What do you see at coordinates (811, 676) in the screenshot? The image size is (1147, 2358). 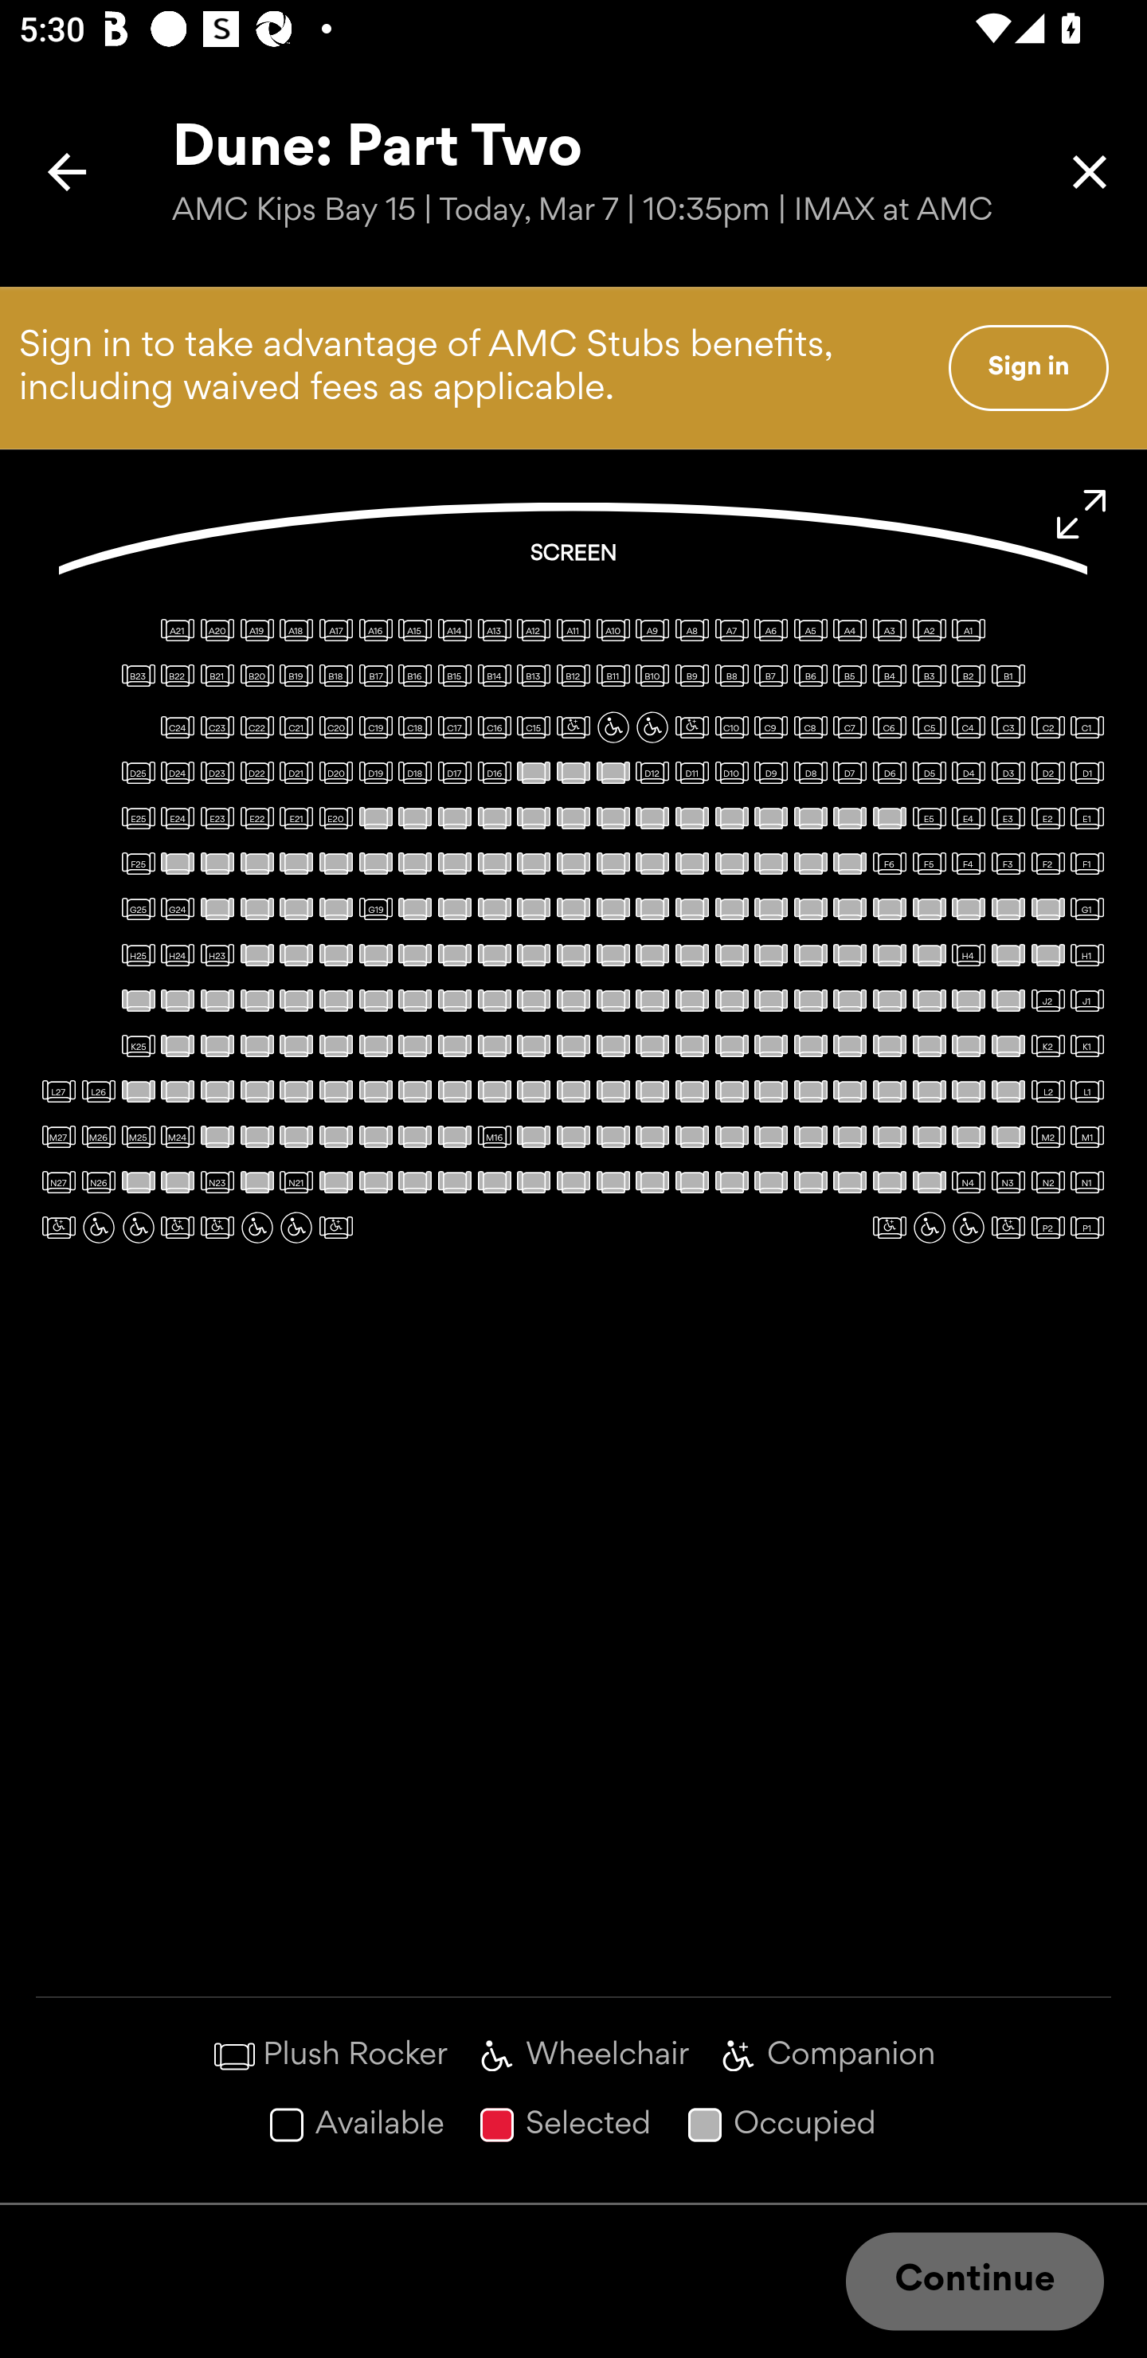 I see `B6, Regular seat, available` at bounding box center [811, 676].